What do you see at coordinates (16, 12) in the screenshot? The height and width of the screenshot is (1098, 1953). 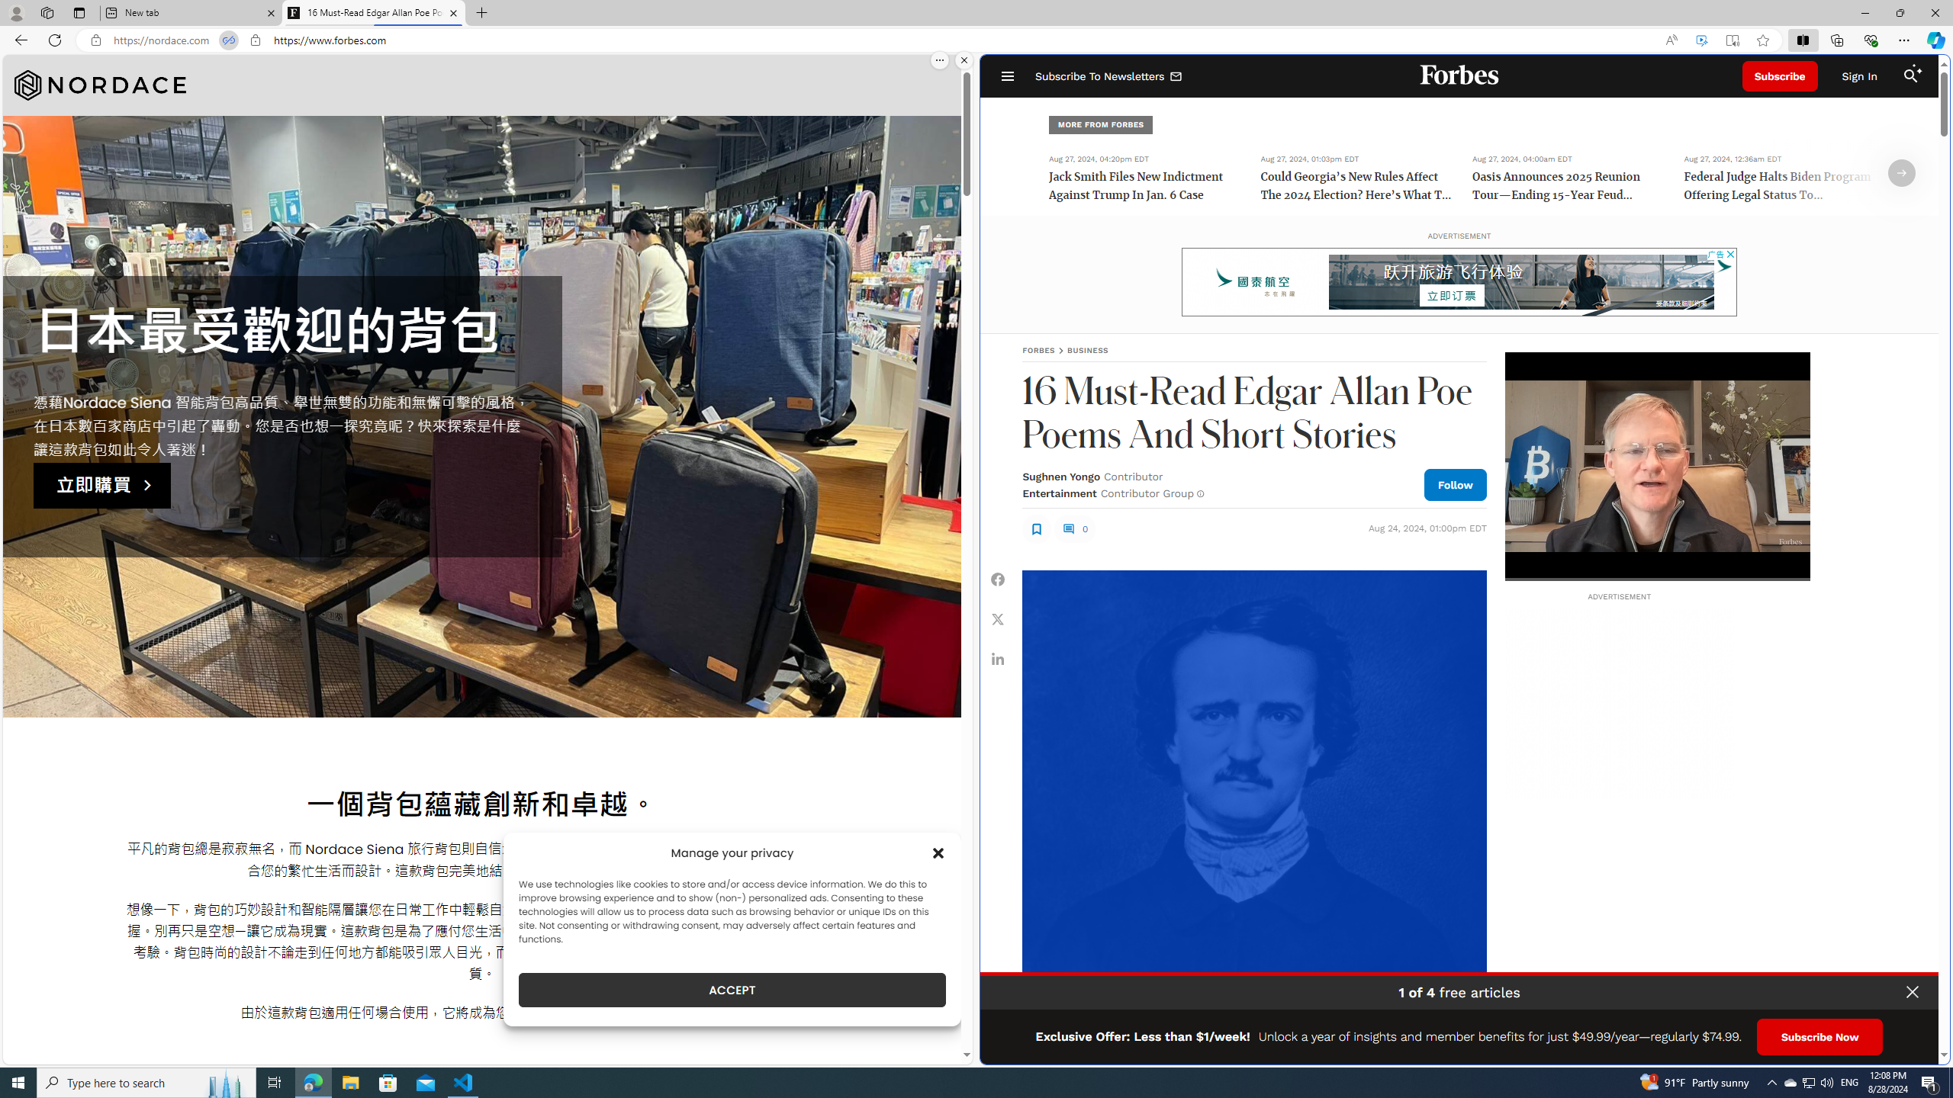 I see `Personal Profile` at bounding box center [16, 12].